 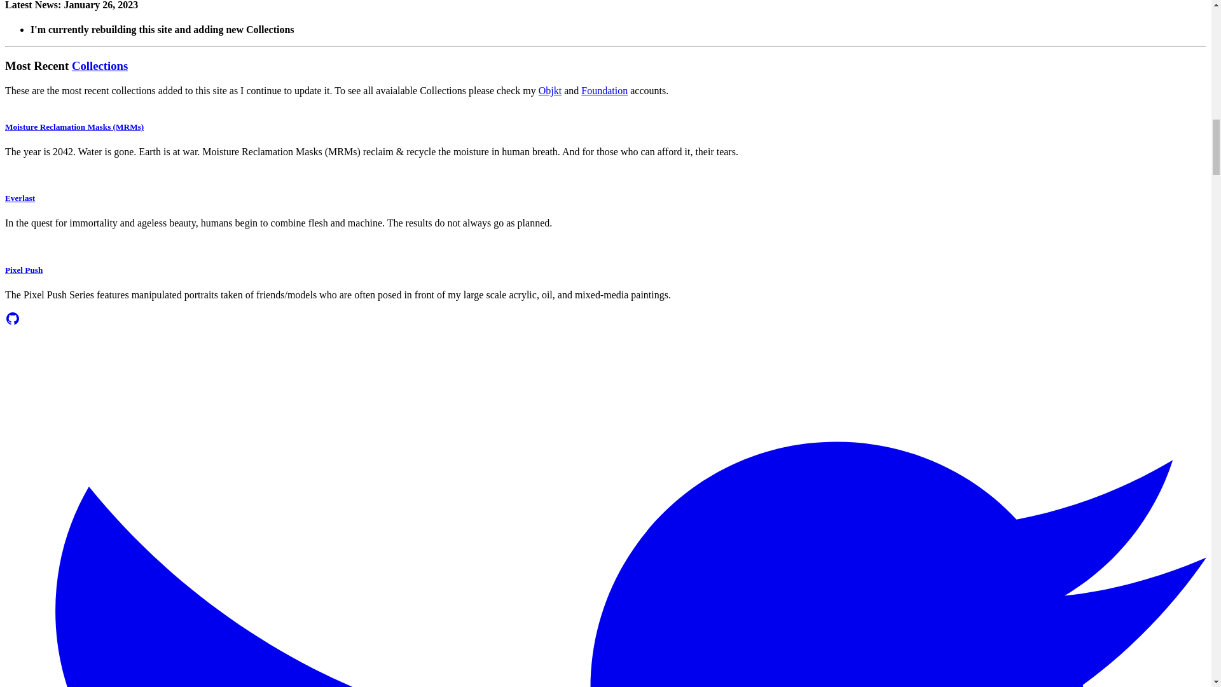 What do you see at coordinates (100, 66) in the screenshot?
I see `Collections` at bounding box center [100, 66].